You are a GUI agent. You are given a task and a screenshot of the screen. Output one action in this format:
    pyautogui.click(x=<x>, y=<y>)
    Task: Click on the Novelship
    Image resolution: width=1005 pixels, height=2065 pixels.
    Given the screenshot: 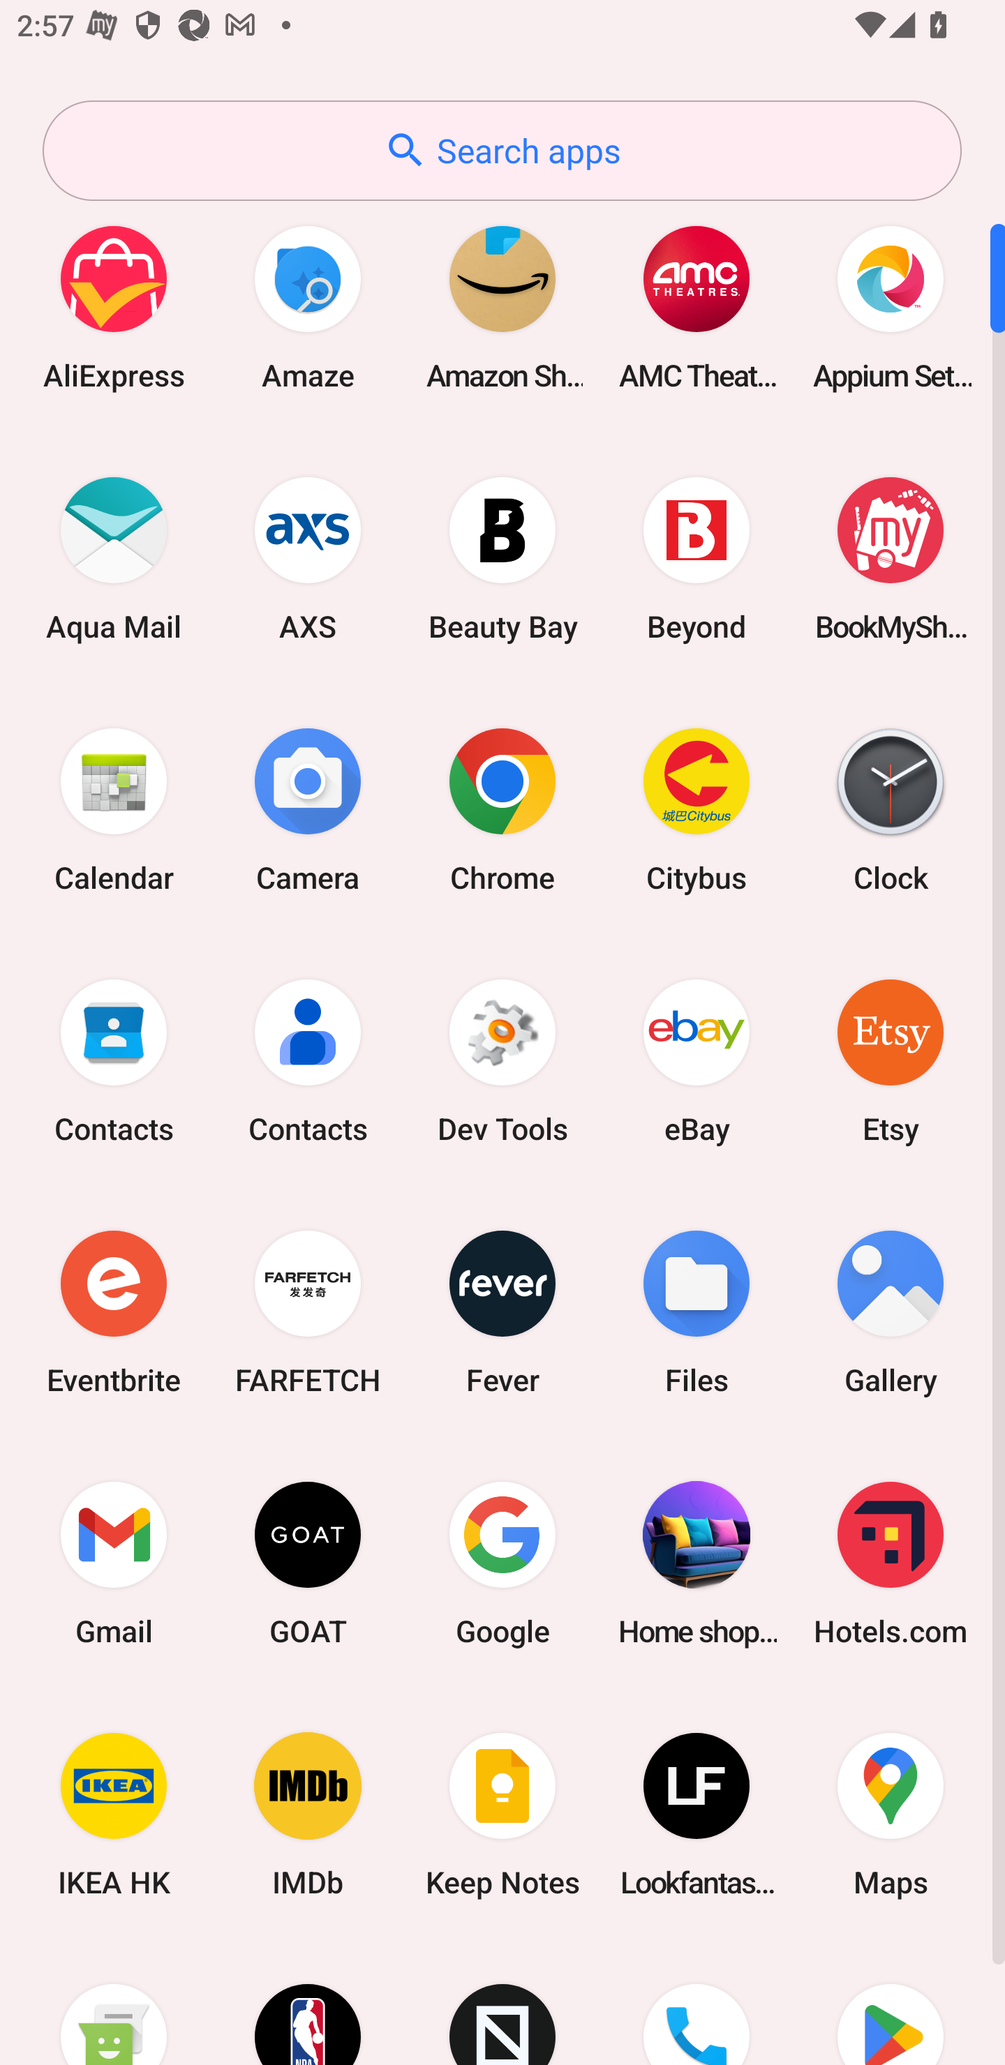 What is the action you would take?
    pyautogui.click(x=502, y=2003)
    